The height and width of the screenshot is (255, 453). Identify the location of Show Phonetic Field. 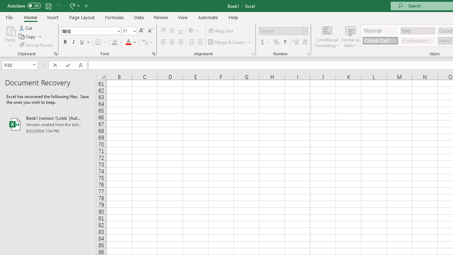
(144, 42).